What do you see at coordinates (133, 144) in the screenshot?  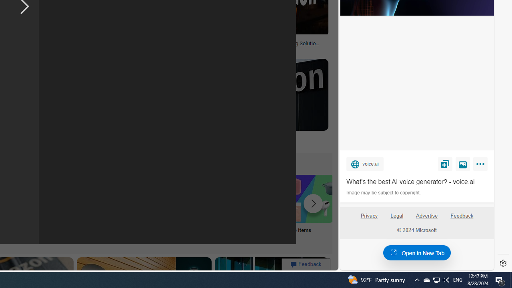 I see `cordcuttersnews.com` at bounding box center [133, 144].